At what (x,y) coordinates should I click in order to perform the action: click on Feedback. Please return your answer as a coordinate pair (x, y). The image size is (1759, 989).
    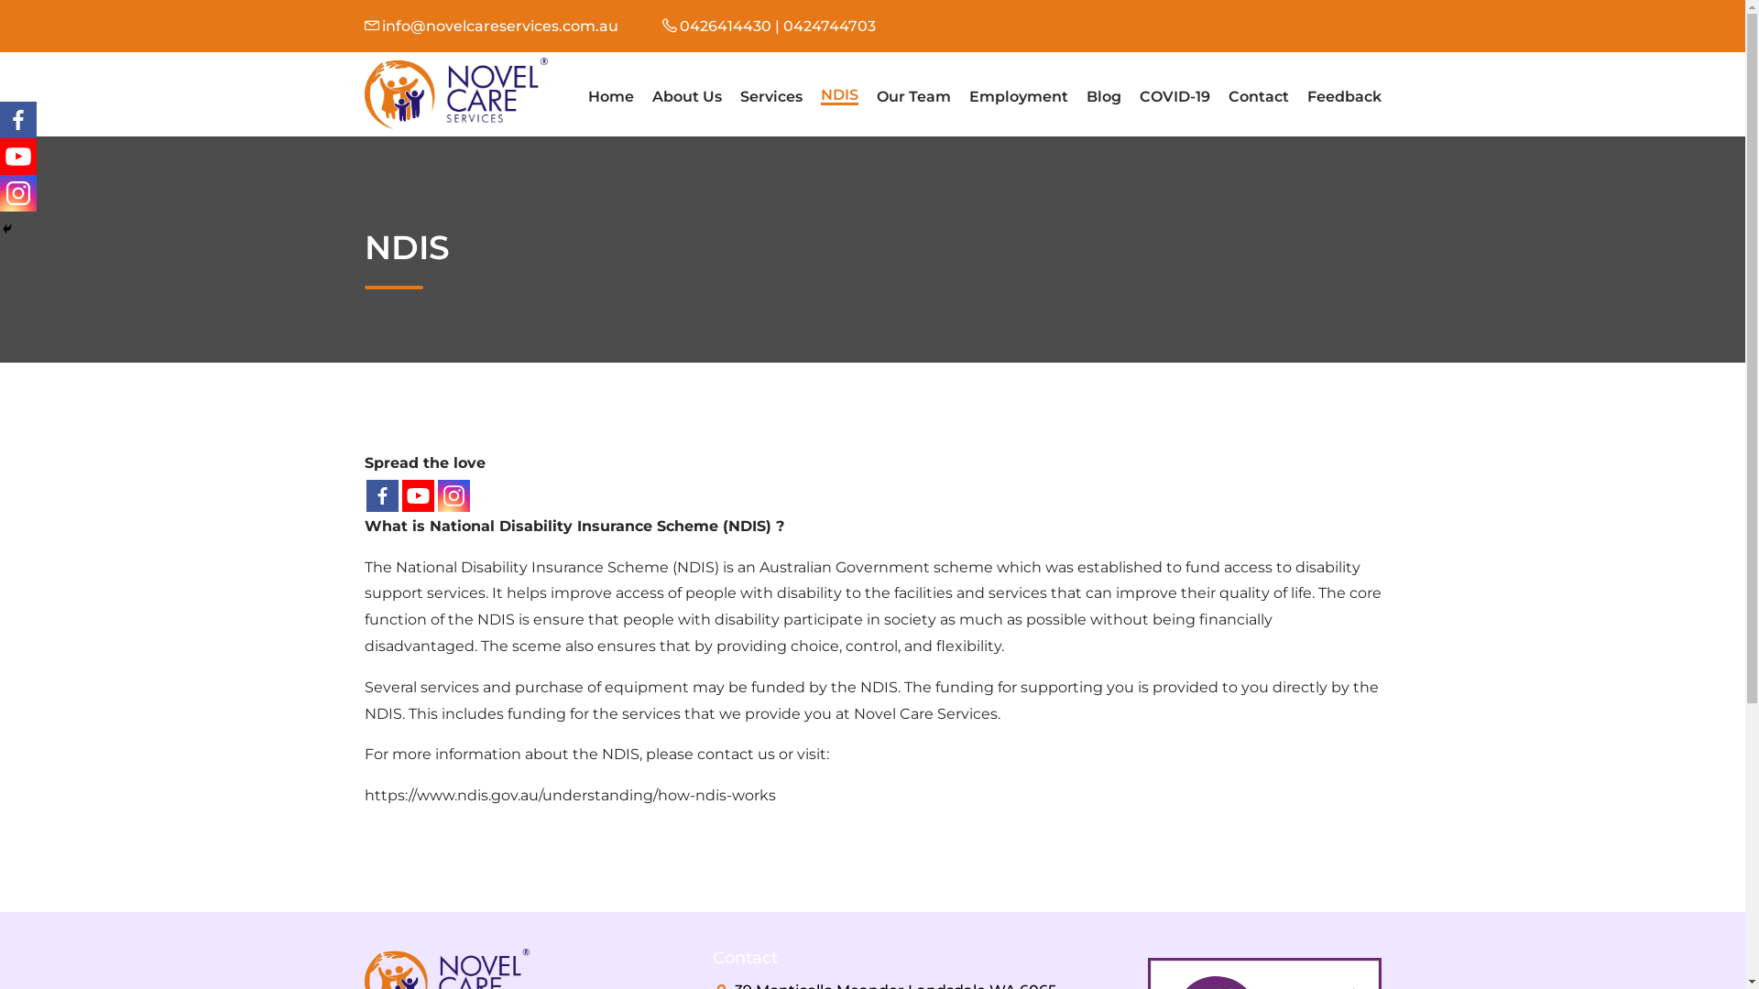
    Looking at the image, I should click on (1343, 97).